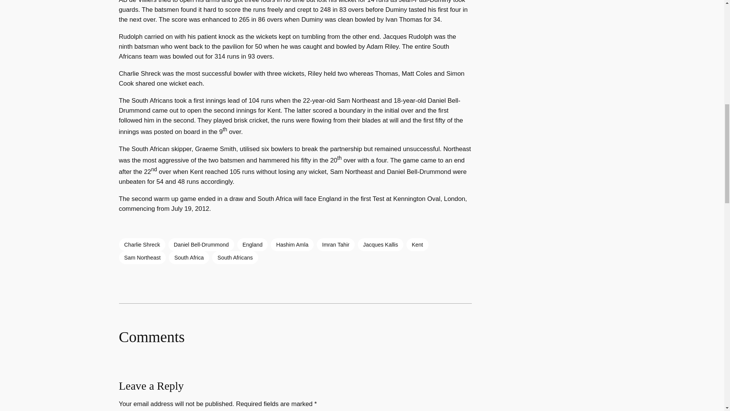 Image resolution: width=730 pixels, height=411 pixels. I want to click on Charlie Shreck, so click(141, 244).